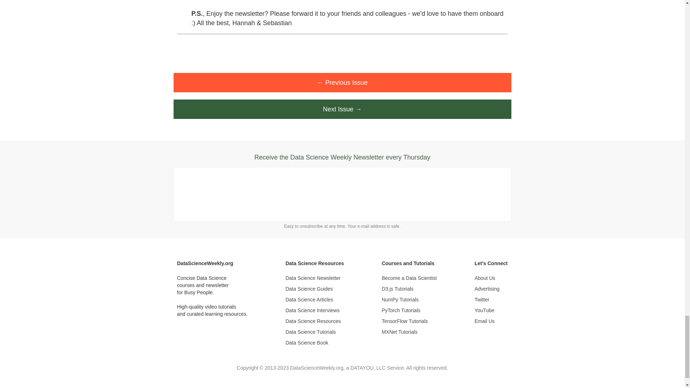 The image size is (690, 388). Describe the element at coordinates (314, 289) in the screenshot. I see `Data Science Guides` at that location.